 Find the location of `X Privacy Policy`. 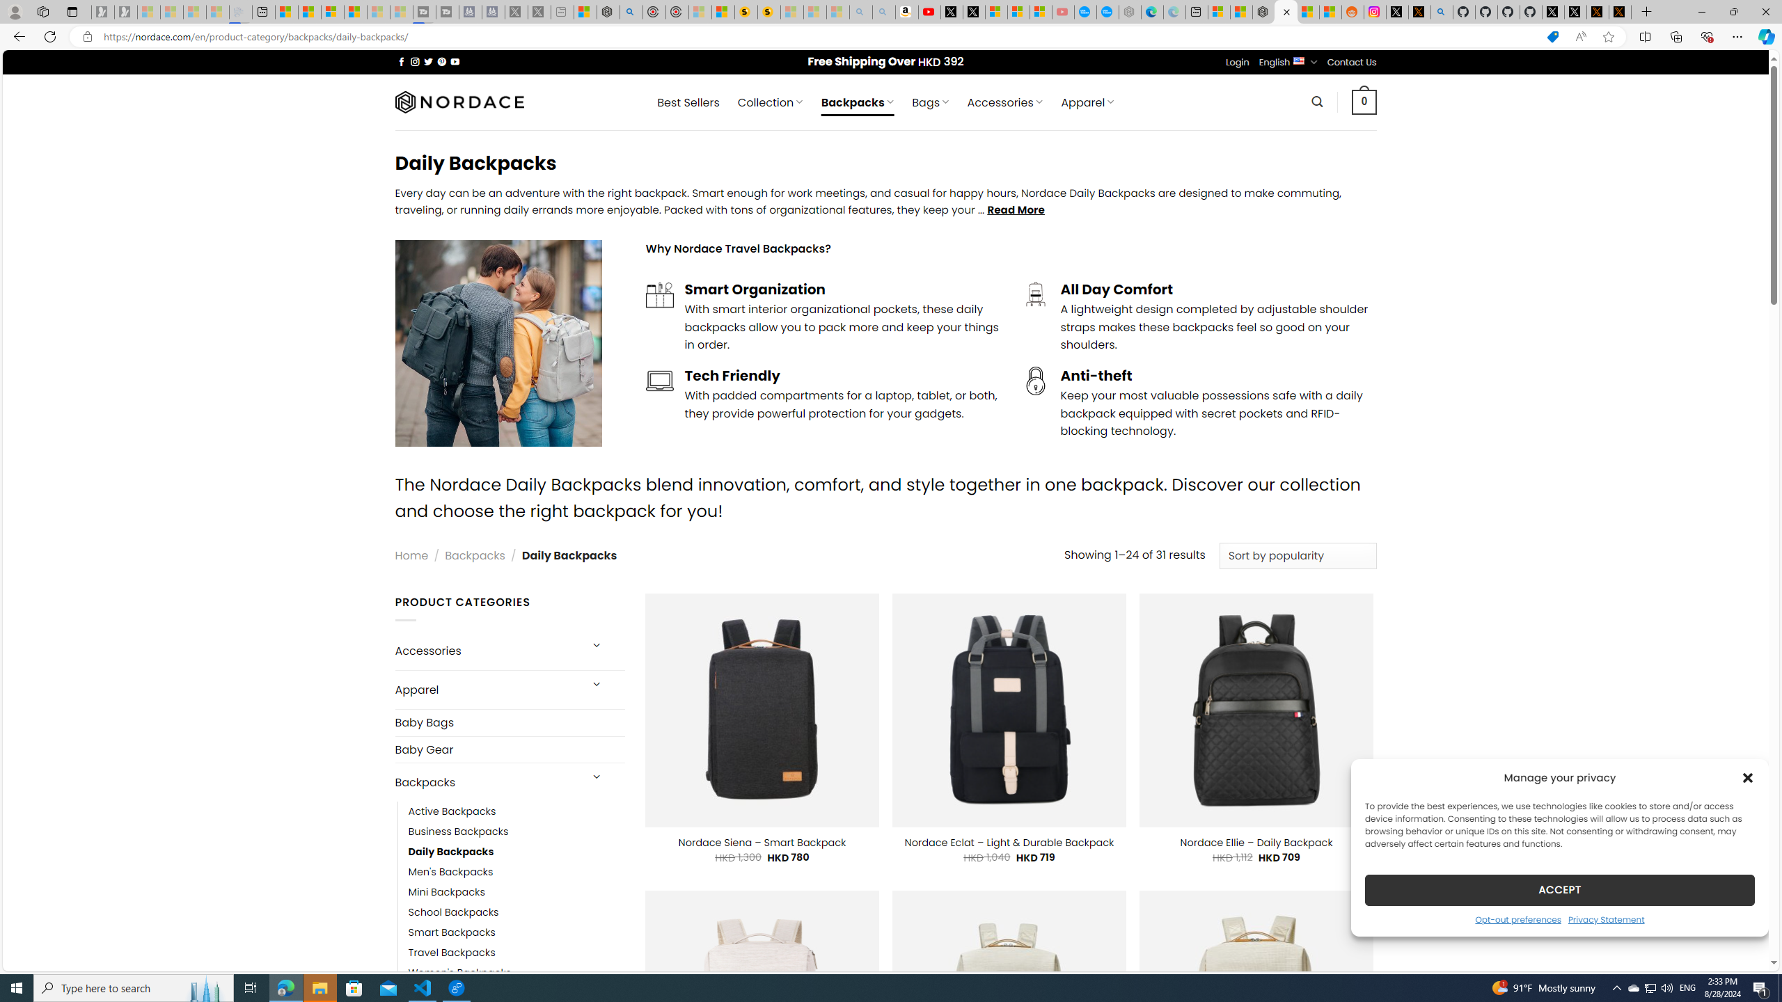

X Privacy Policy is located at coordinates (1621, 12).